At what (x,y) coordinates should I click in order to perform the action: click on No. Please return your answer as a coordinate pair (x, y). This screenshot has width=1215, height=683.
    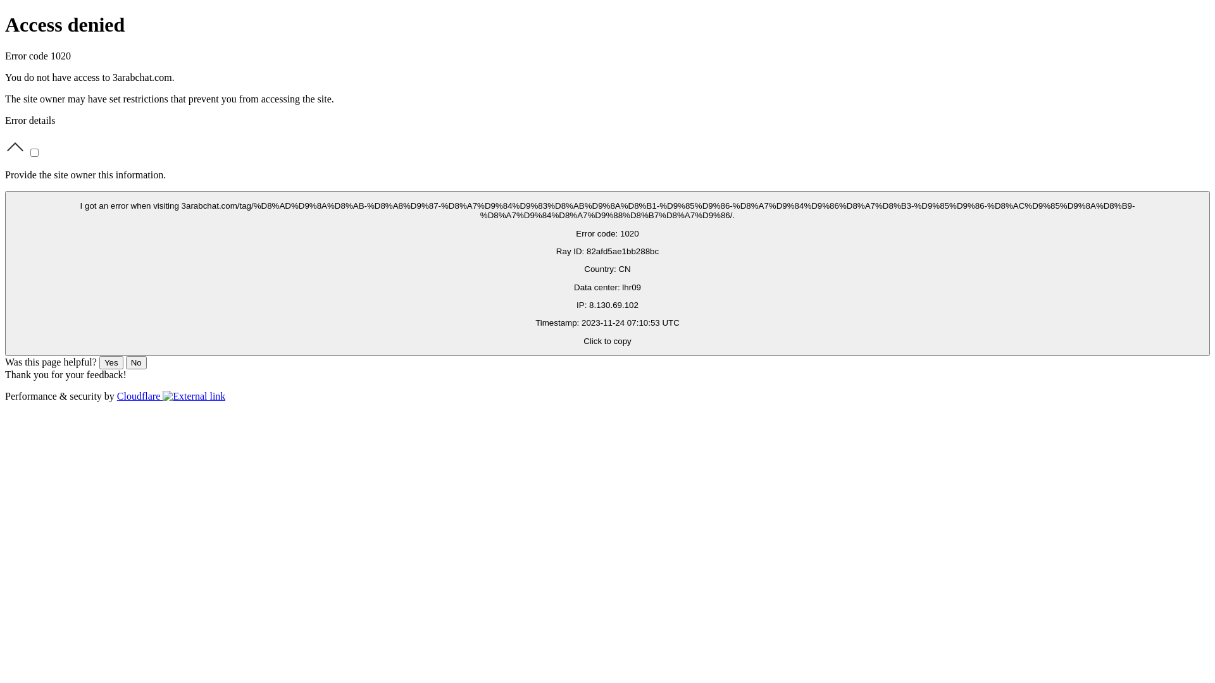
    Looking at the image, I should click on (137, 363).